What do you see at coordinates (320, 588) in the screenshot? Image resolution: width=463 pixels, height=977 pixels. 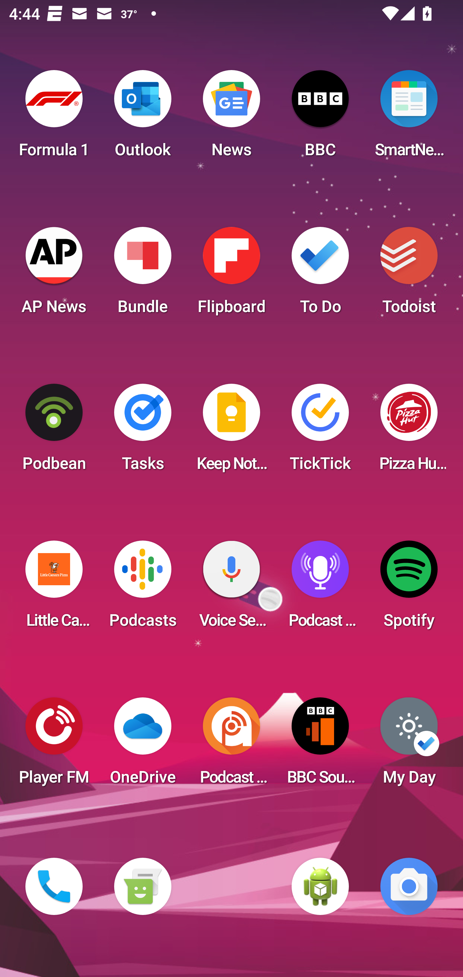 I see `Podcast Player` at bounding box center [320, 588].